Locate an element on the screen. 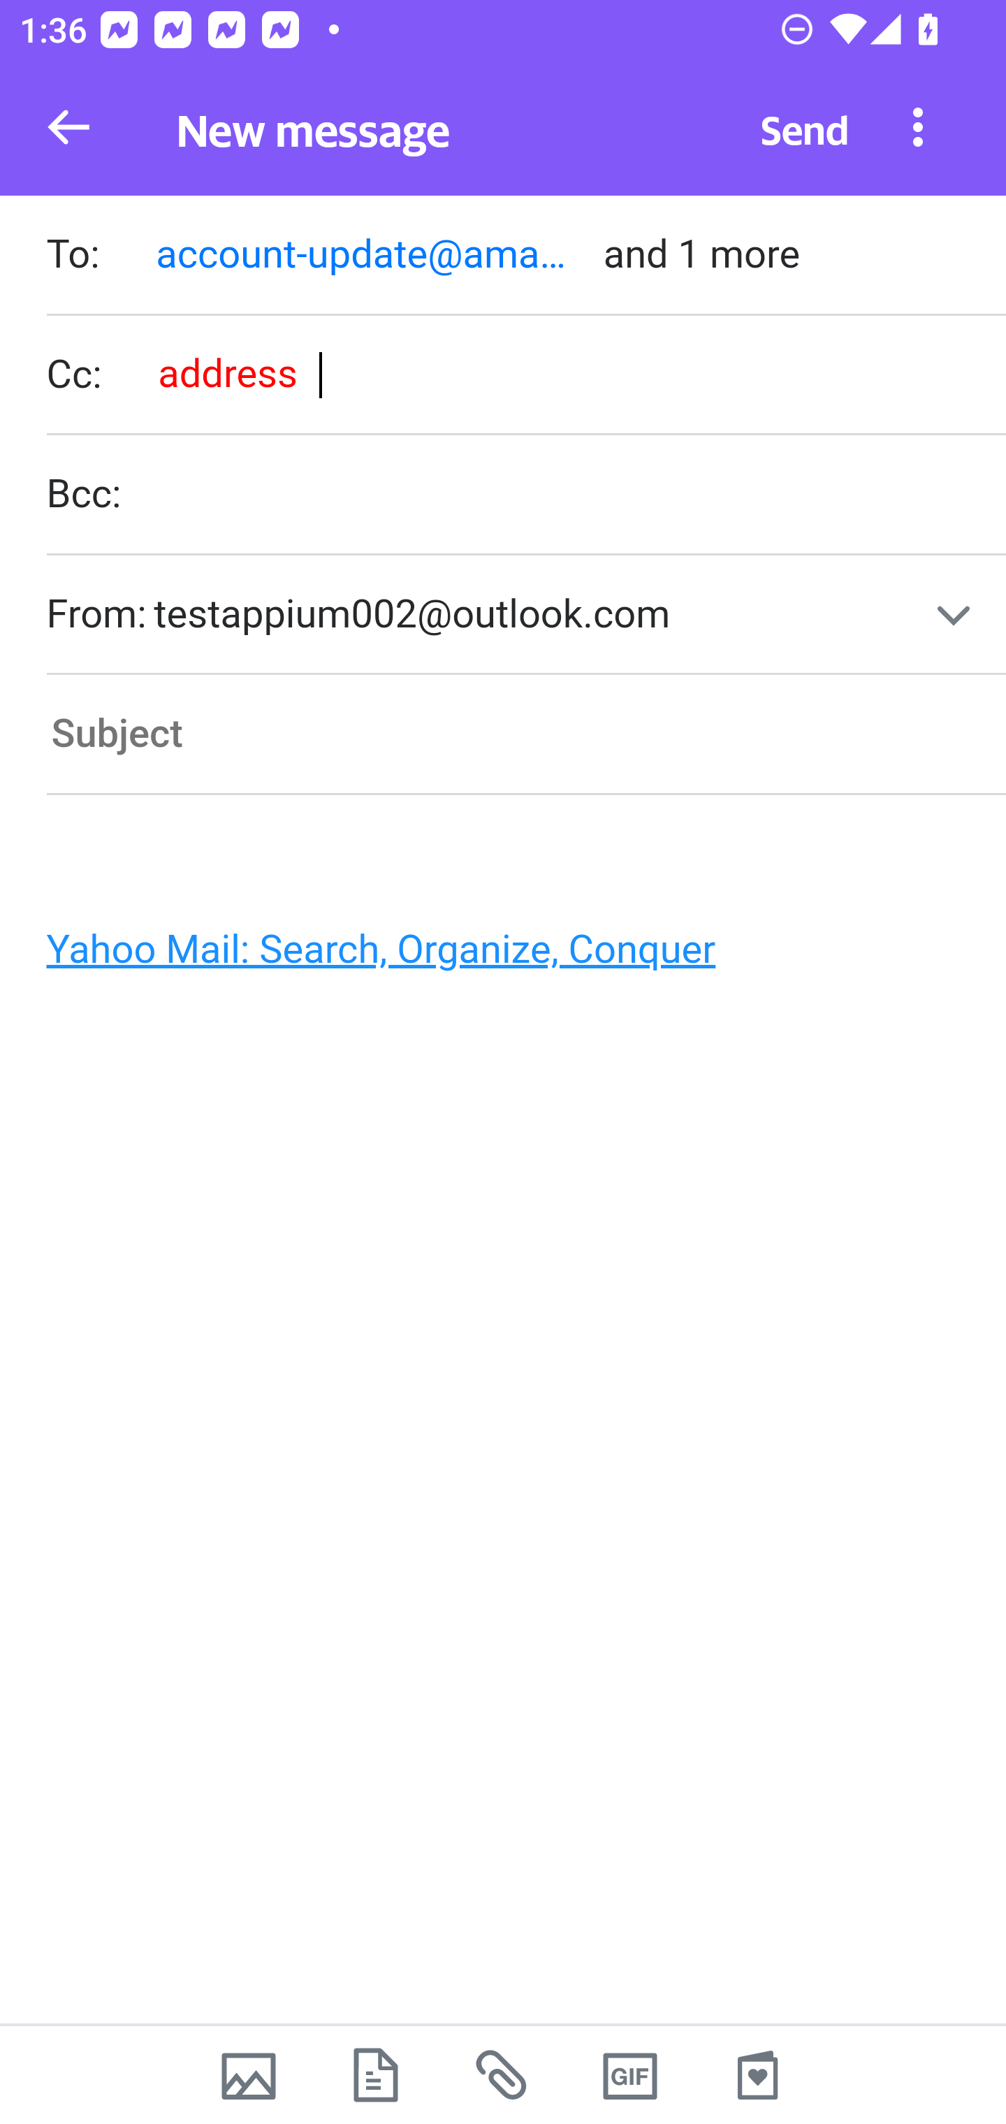  Back is located at coordinates (68, 127).